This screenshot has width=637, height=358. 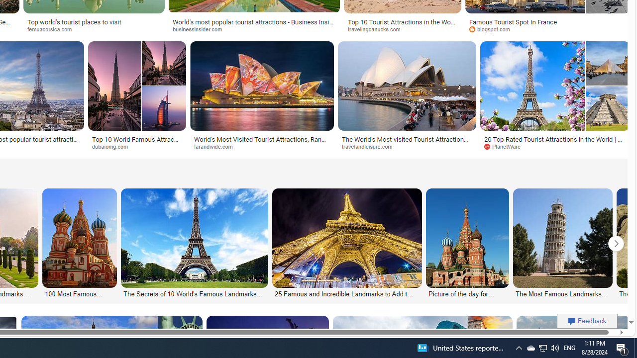 I want to click on farandwide.com, so click(x=217, y=146).